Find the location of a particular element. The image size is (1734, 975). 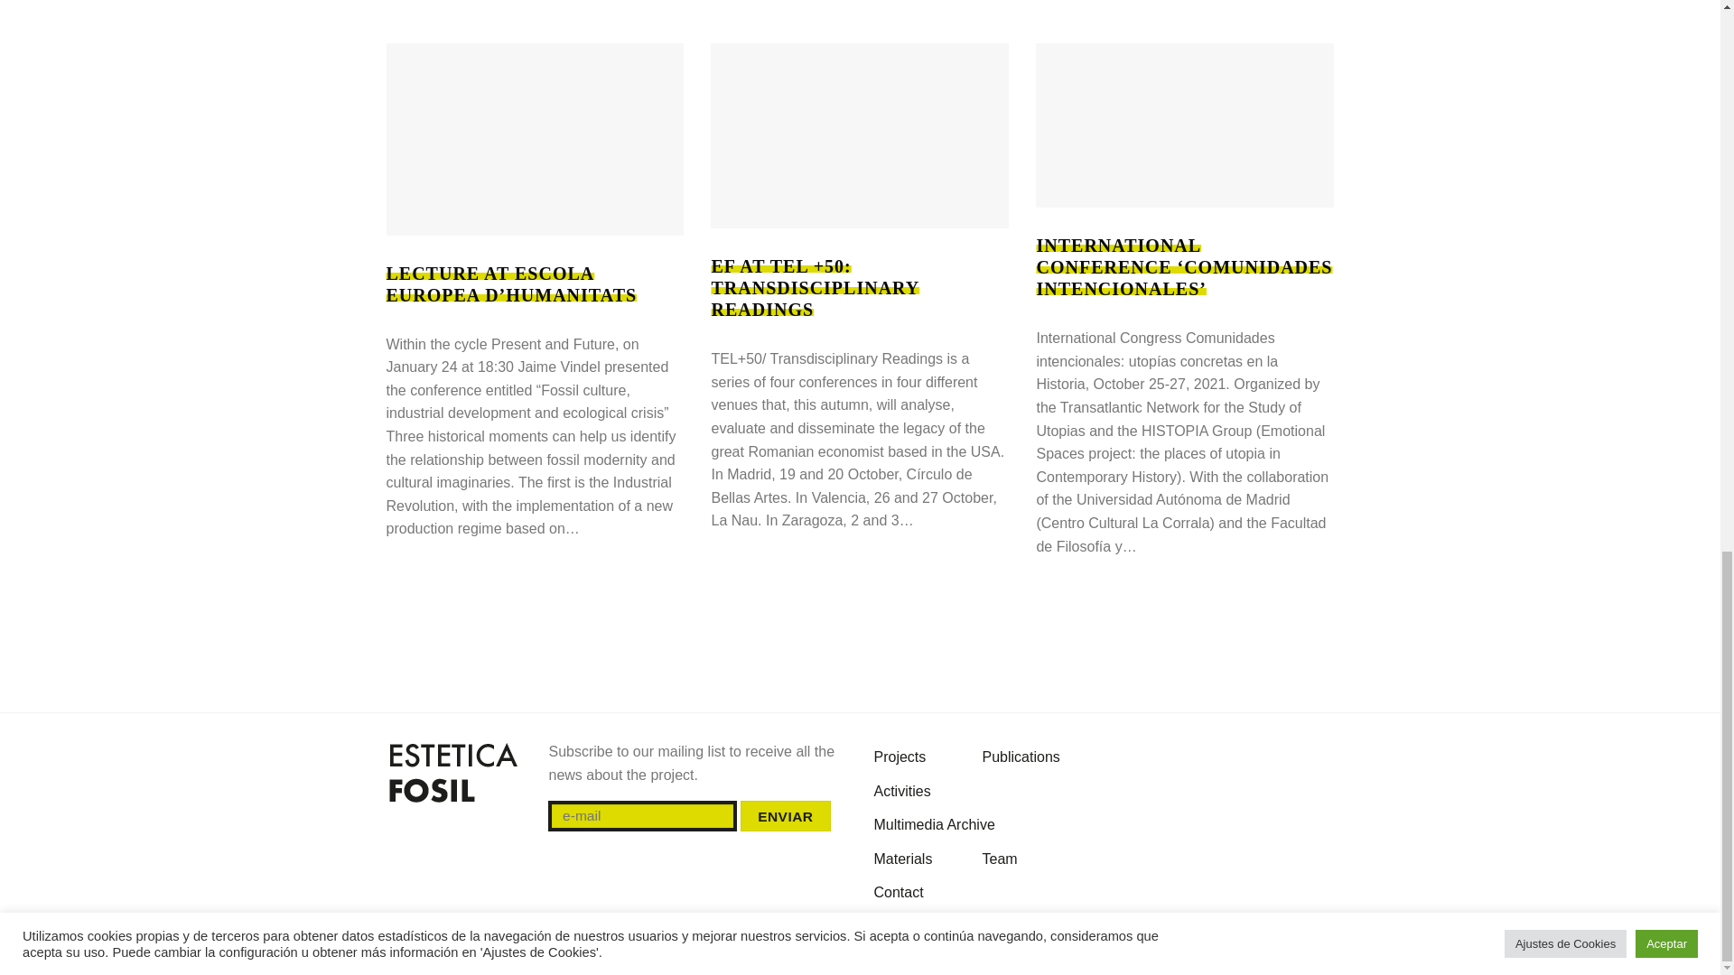

Multimedia Archive is located at coordinates (934, 825).